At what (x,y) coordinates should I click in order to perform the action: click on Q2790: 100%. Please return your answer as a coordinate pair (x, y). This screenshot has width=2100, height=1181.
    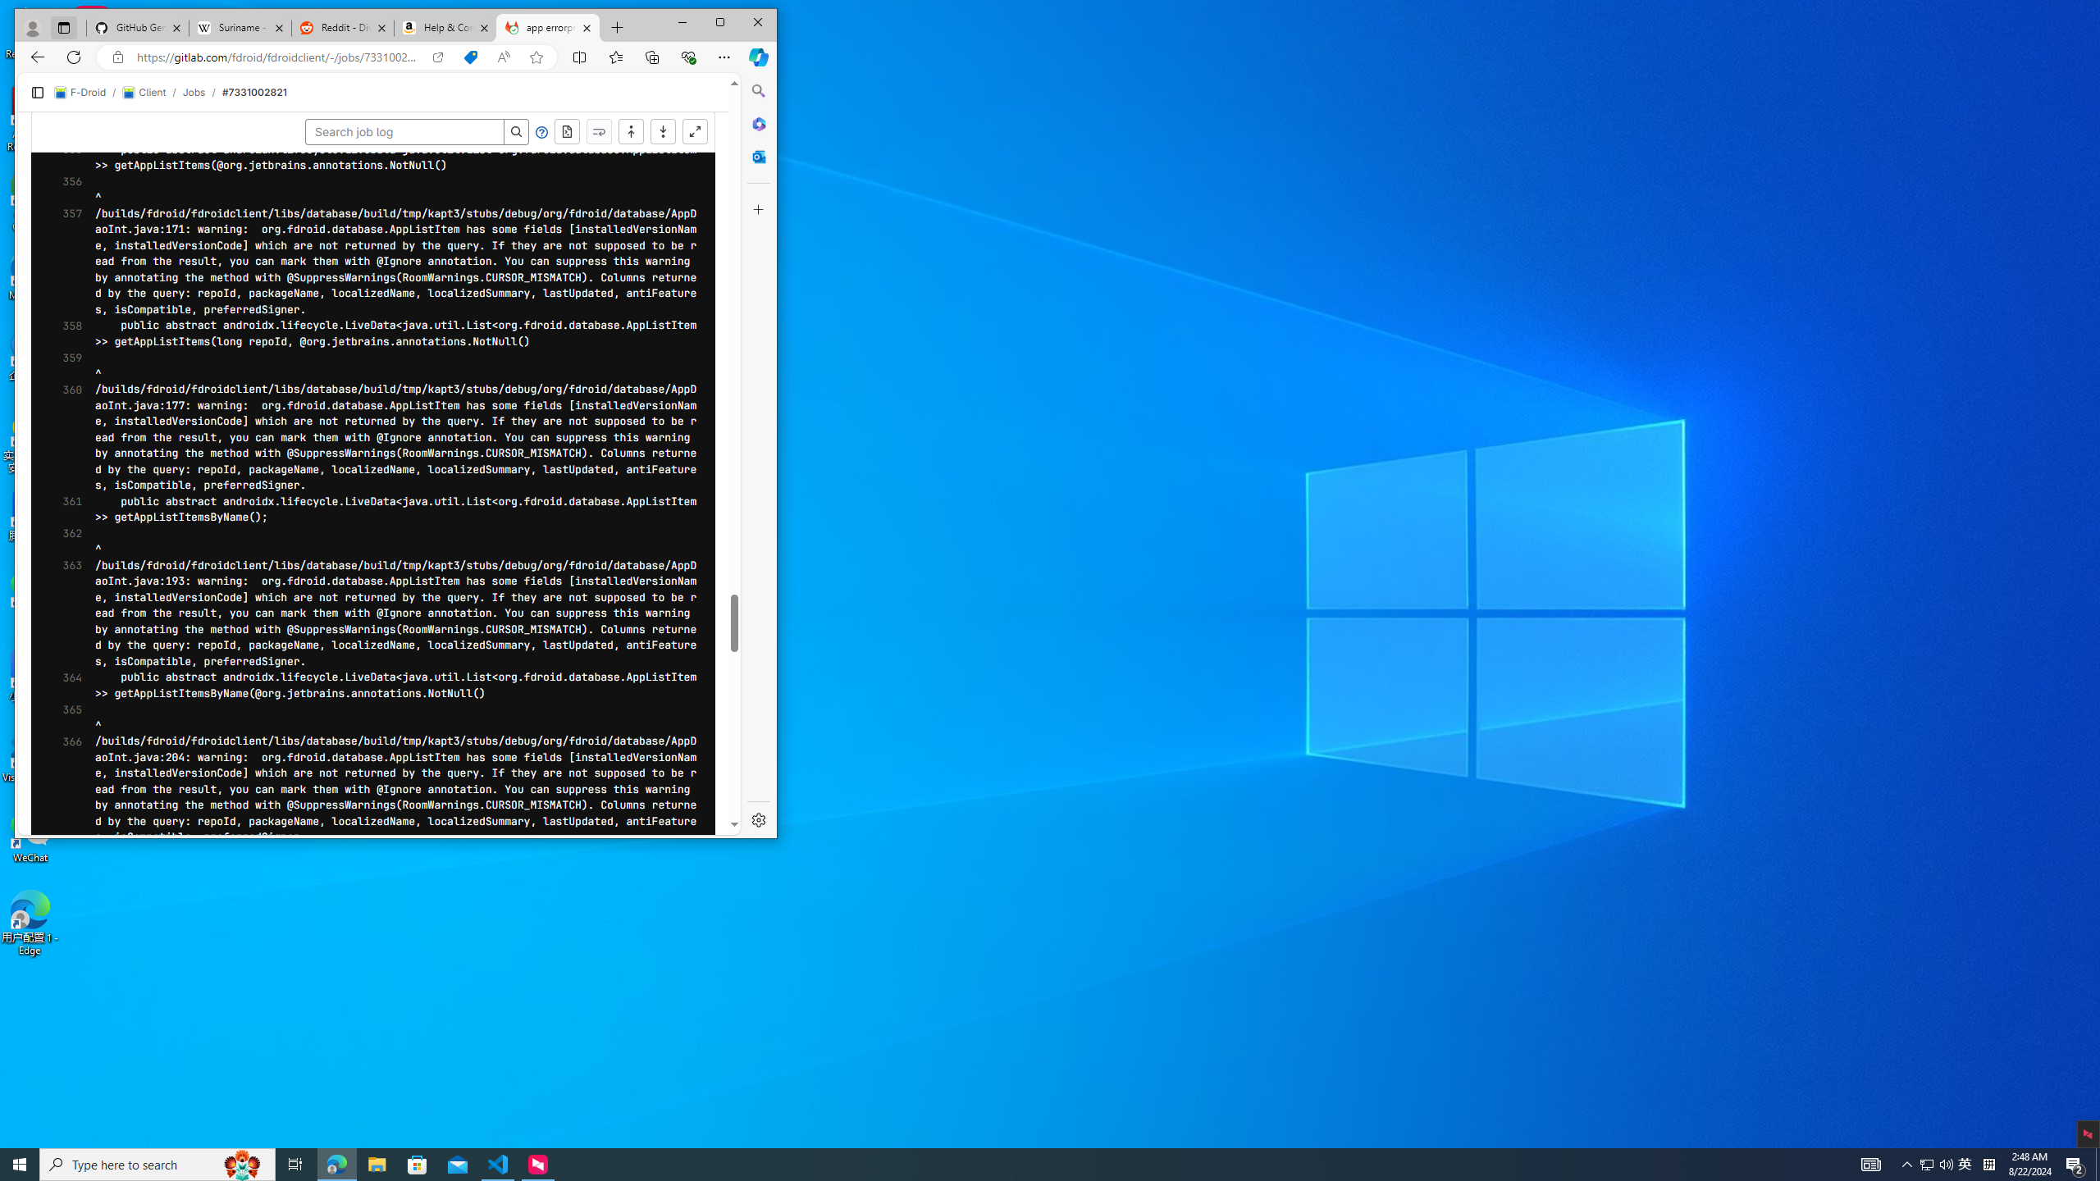
    Looking at the image, I should click on (1946, 1165).